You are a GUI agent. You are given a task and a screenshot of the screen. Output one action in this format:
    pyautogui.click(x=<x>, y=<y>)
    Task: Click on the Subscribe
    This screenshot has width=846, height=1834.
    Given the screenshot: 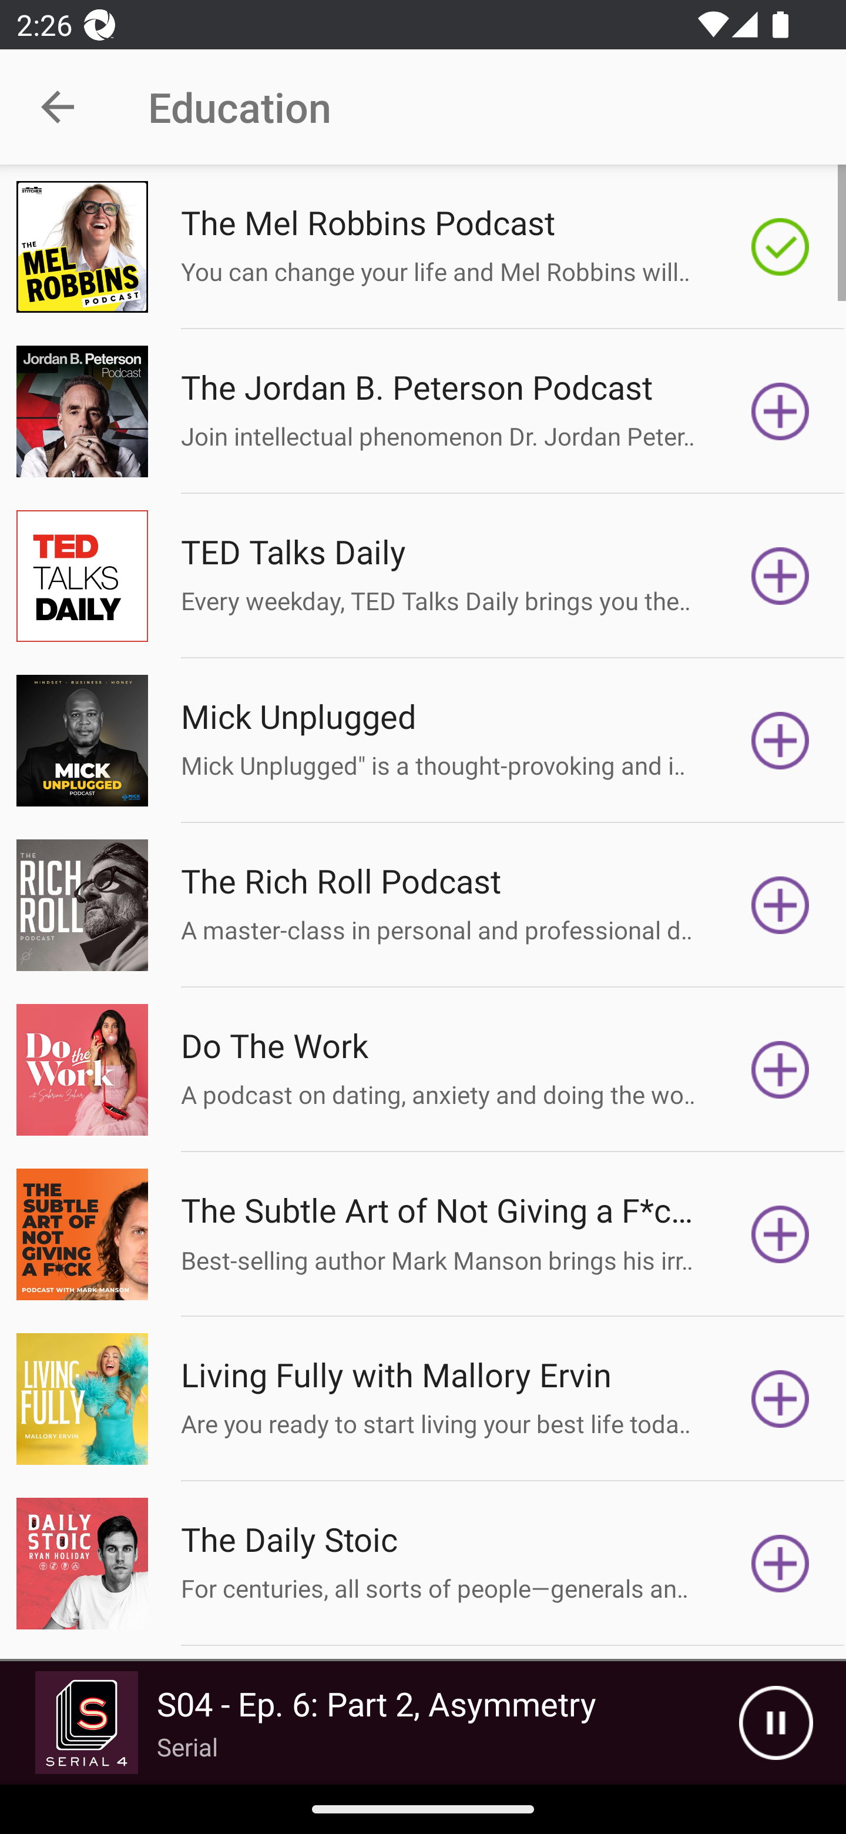 What is the action you would take?
    pyautogui.click(x=780, y=741)
    